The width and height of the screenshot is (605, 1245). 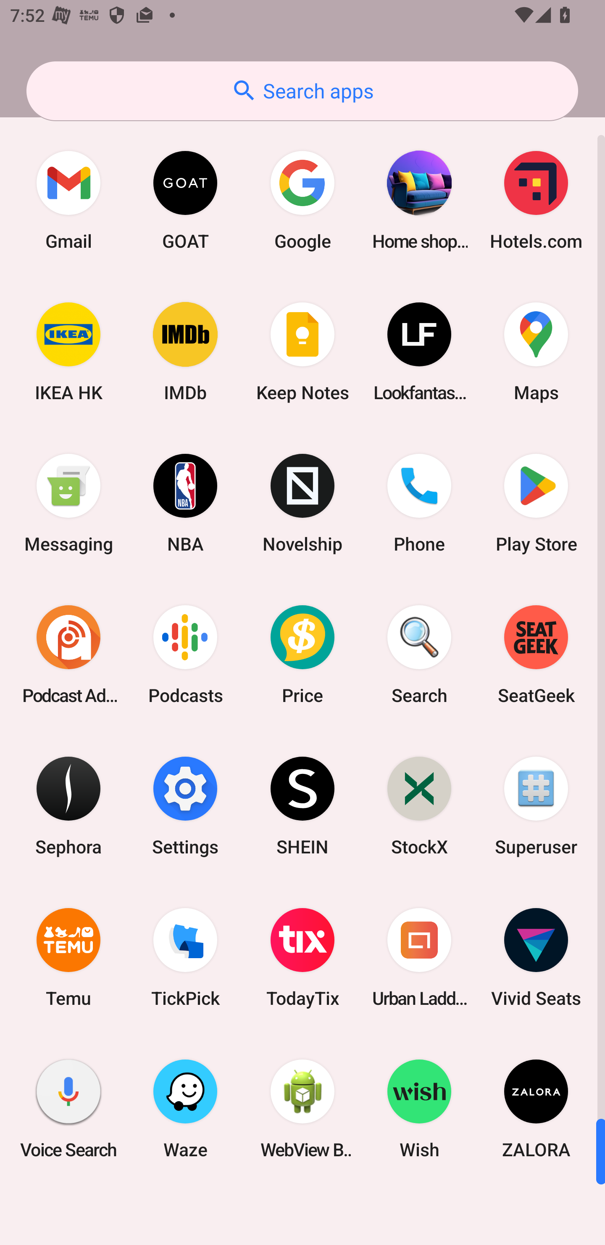 I want to click on Search, so click(x=419, y=654).